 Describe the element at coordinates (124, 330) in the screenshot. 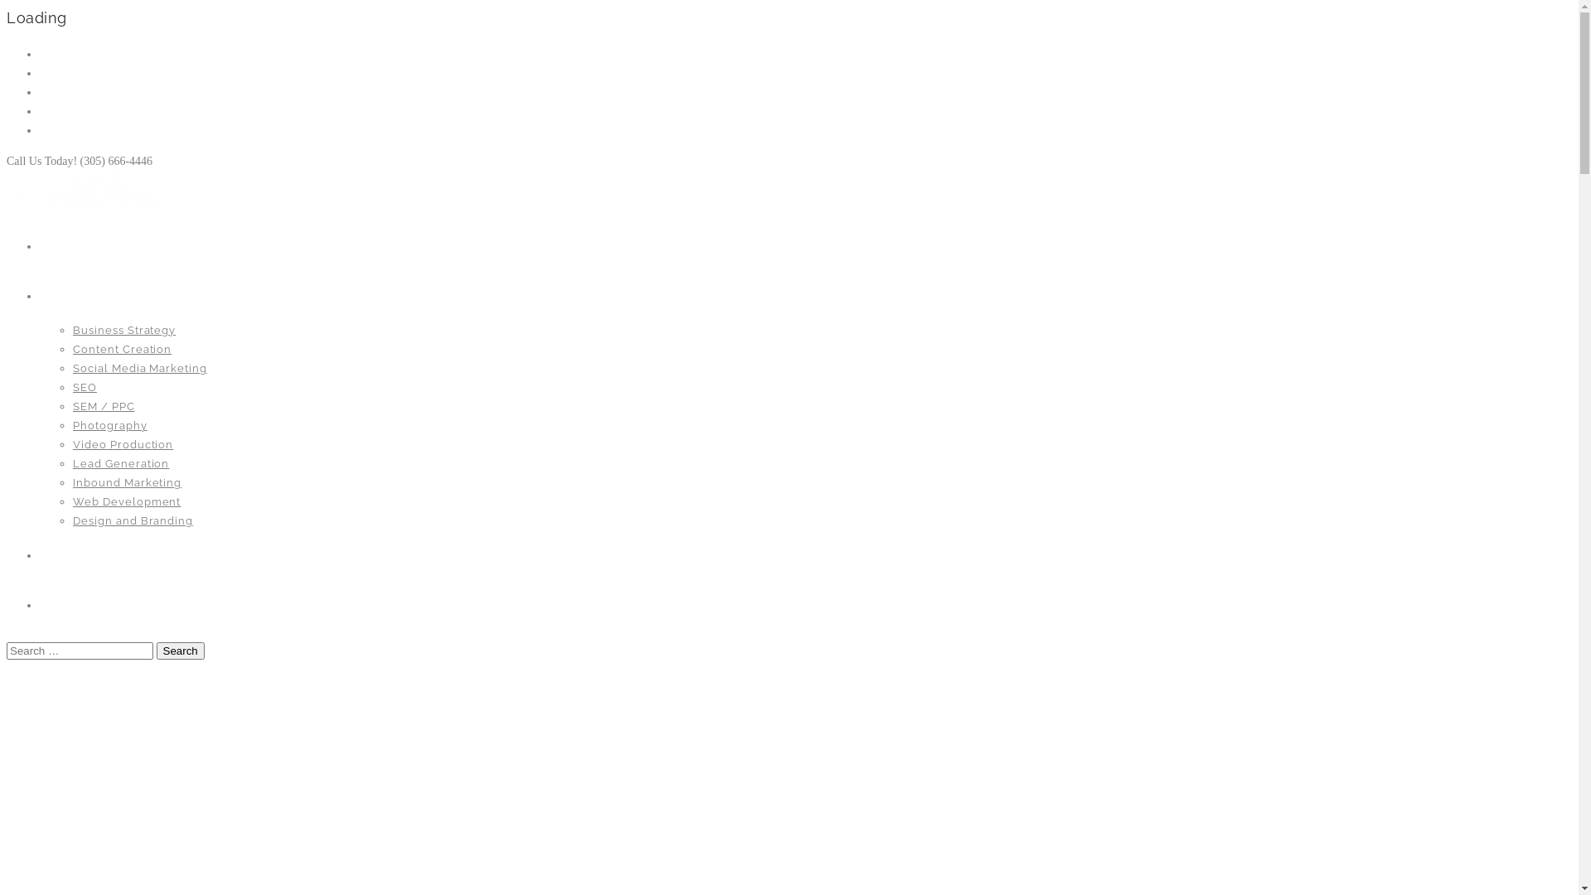

I see `Business Strategy` at that location.